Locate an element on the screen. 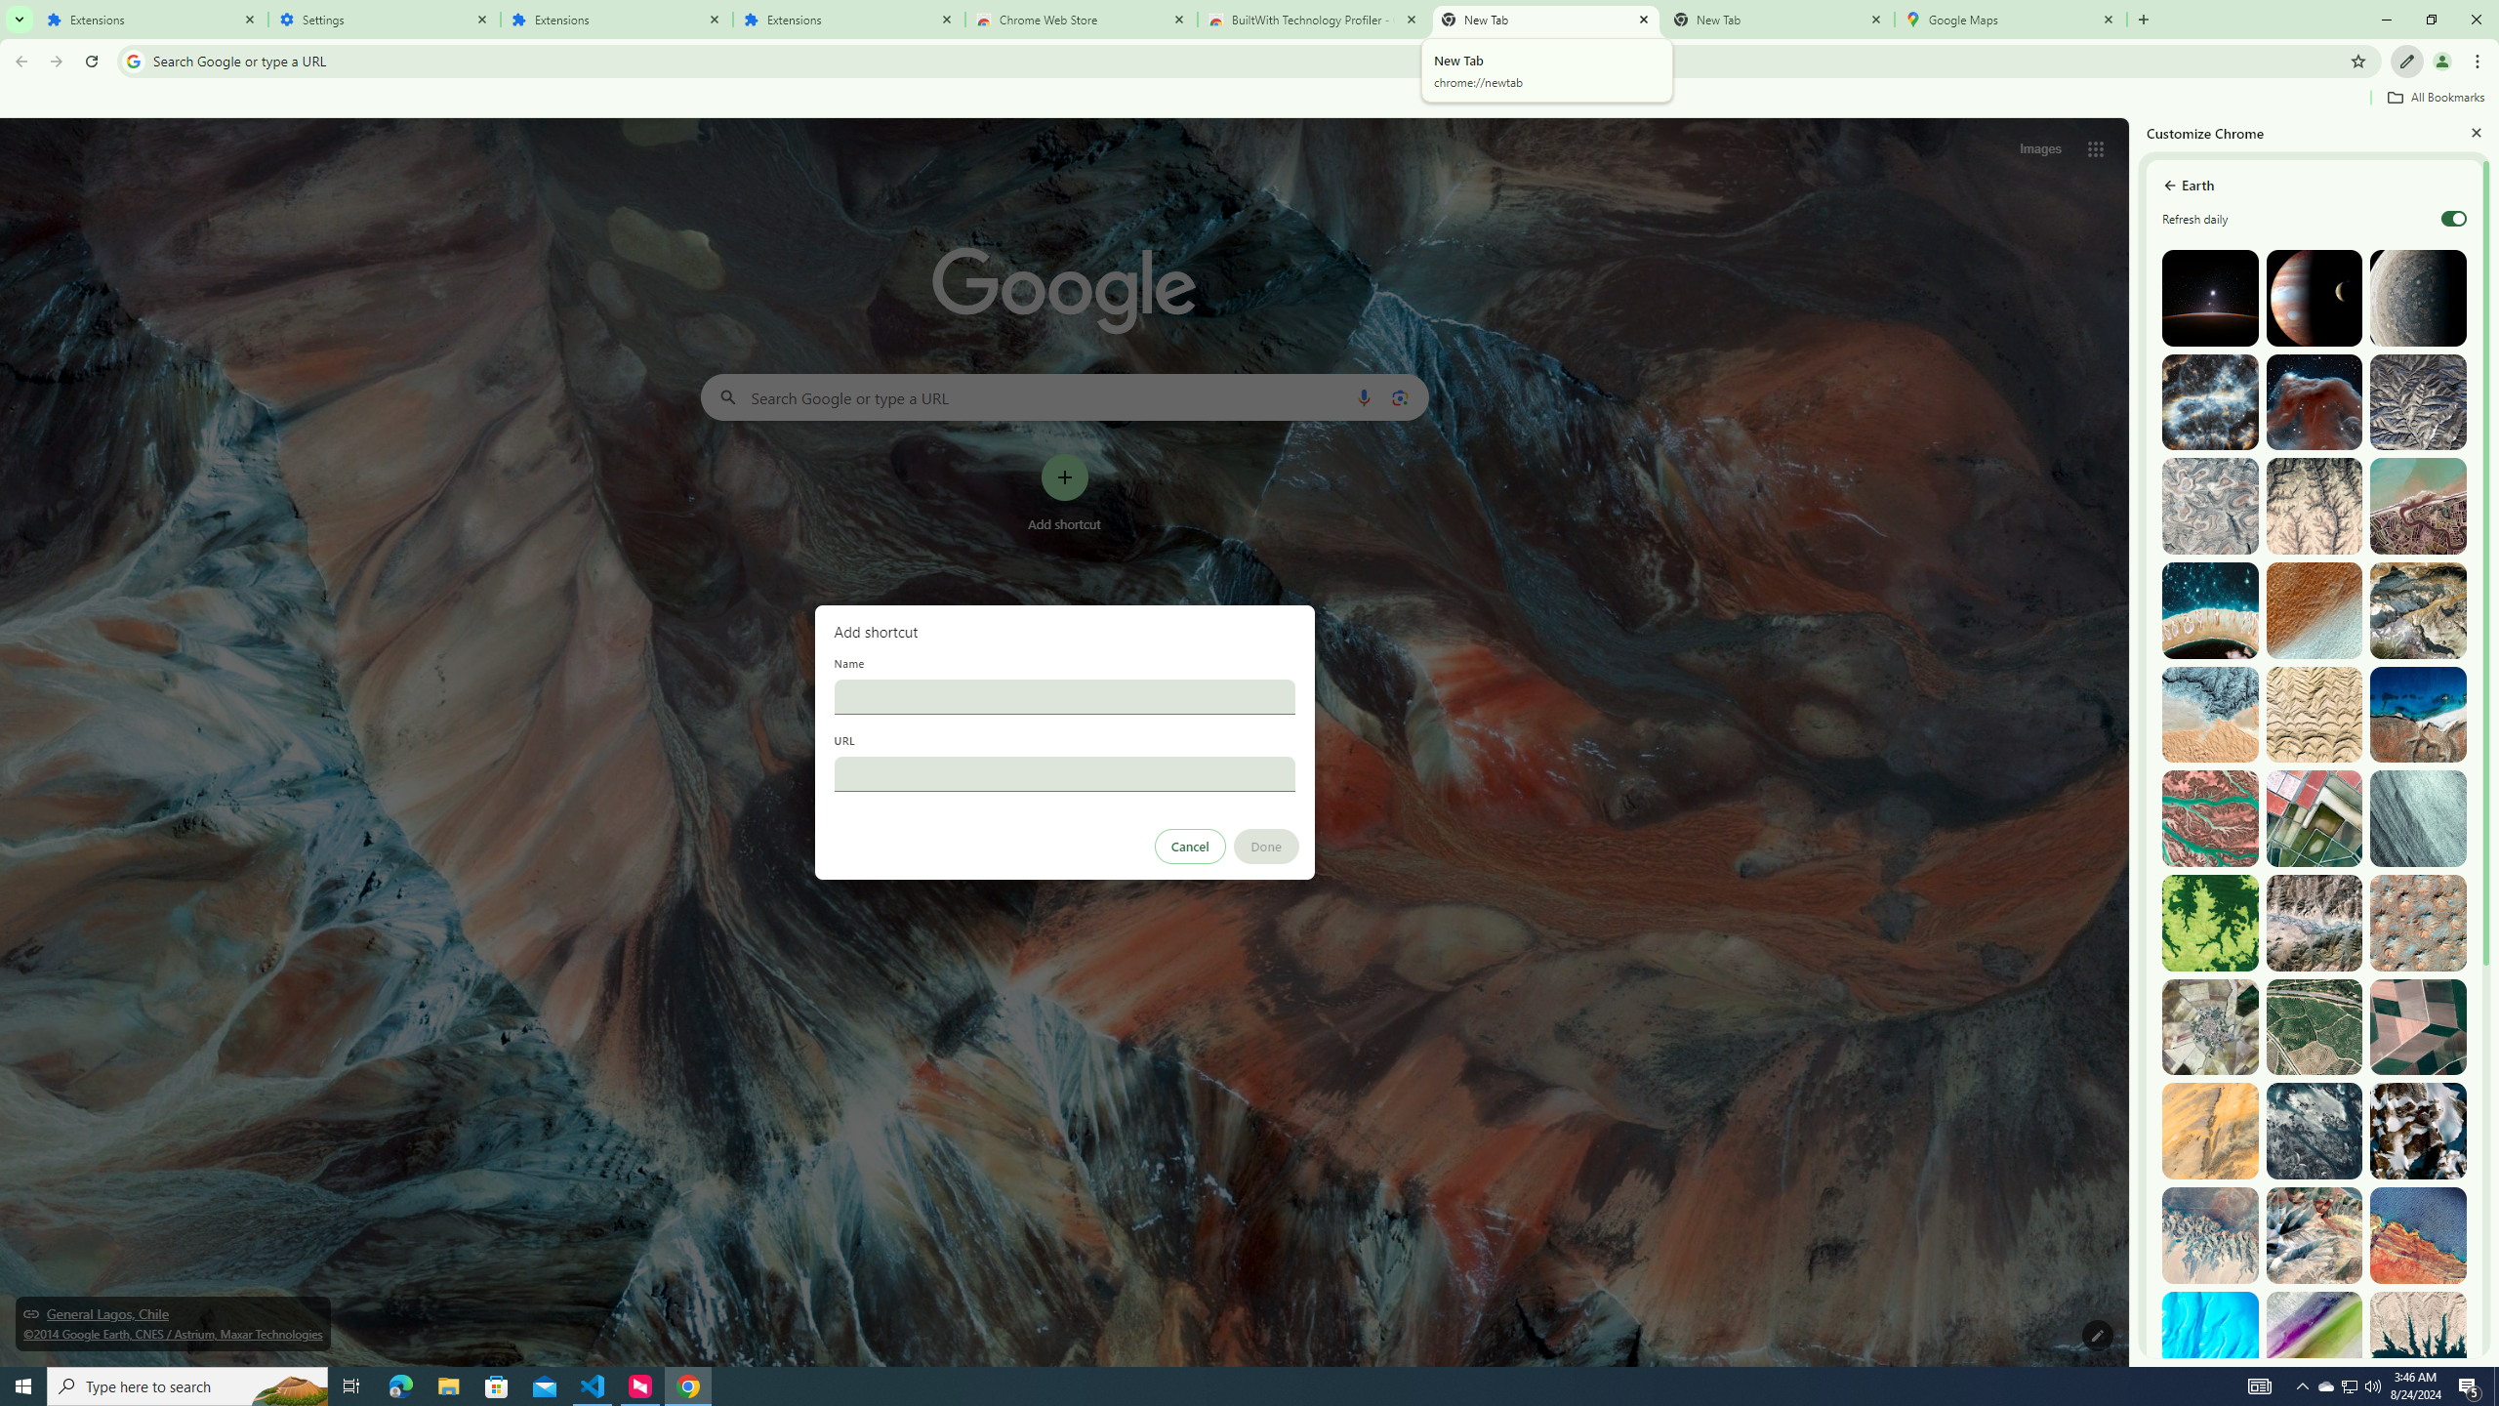 This screenshot has height=1406, width=2499. Dekese, DR Congo is located at coordinates (2210, 923).